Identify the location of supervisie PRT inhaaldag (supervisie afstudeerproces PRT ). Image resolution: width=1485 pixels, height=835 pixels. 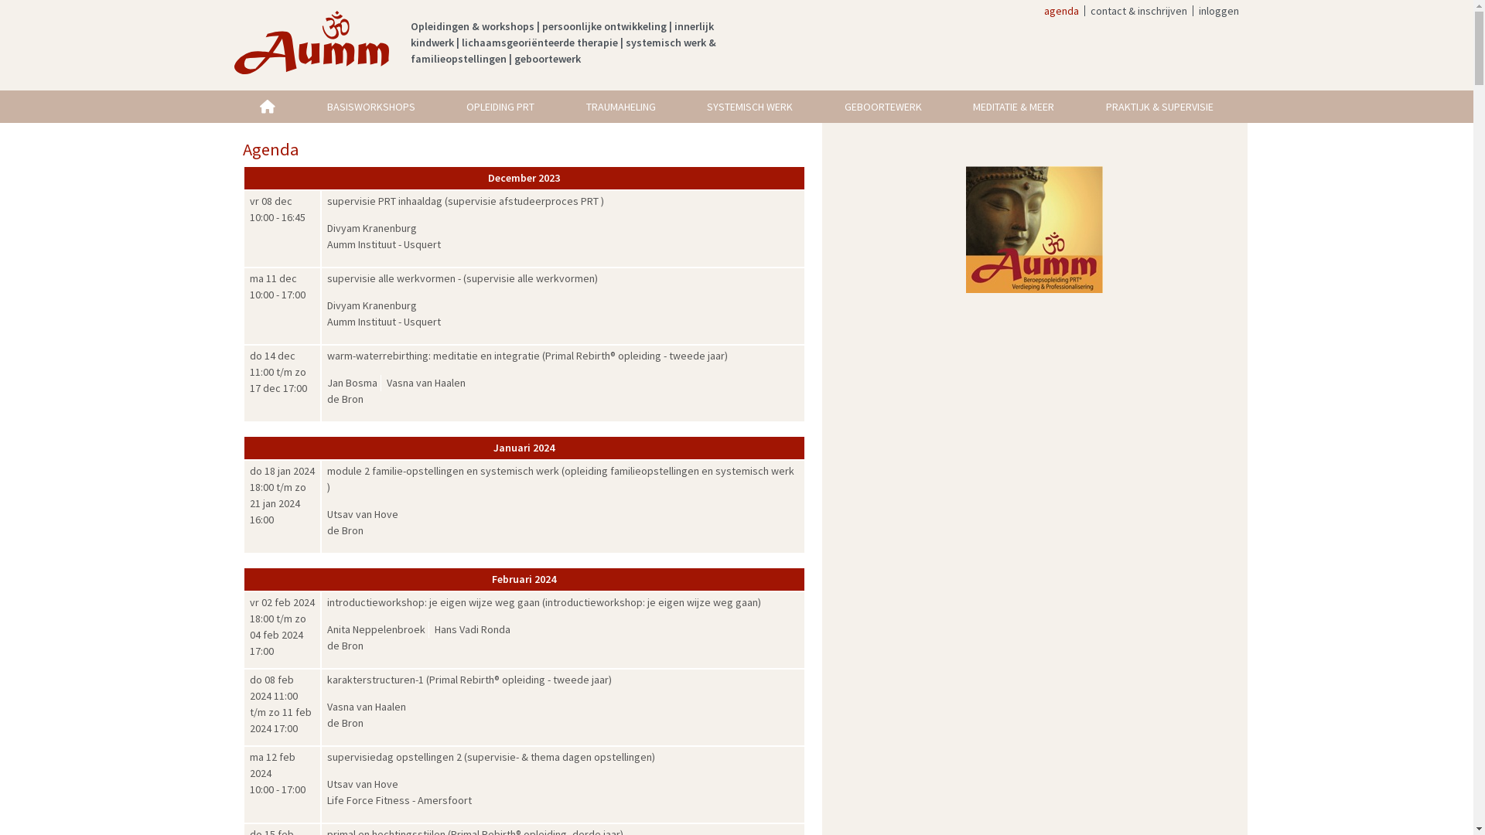
(465, 201).